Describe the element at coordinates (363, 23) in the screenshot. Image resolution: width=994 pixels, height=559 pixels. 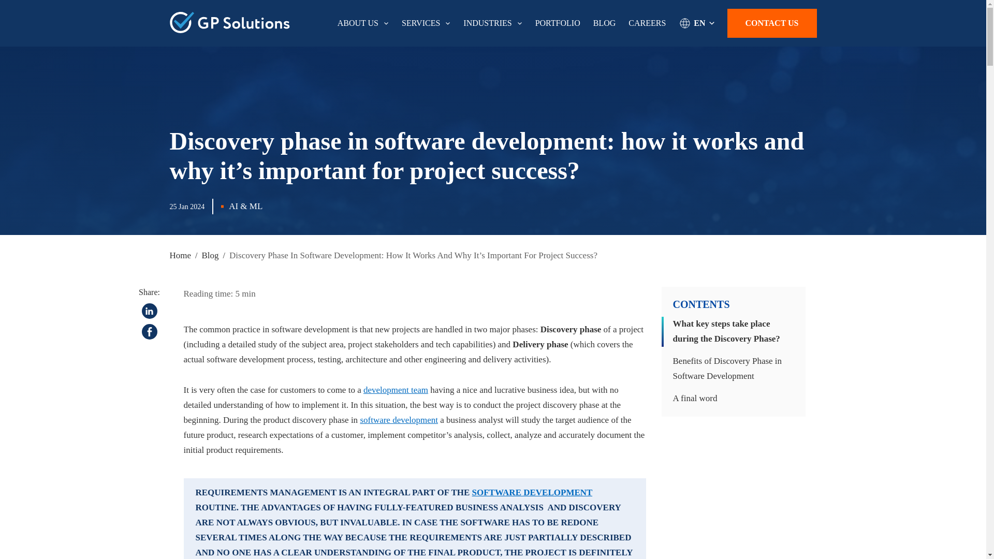
I see `ABOUT US` at that location.